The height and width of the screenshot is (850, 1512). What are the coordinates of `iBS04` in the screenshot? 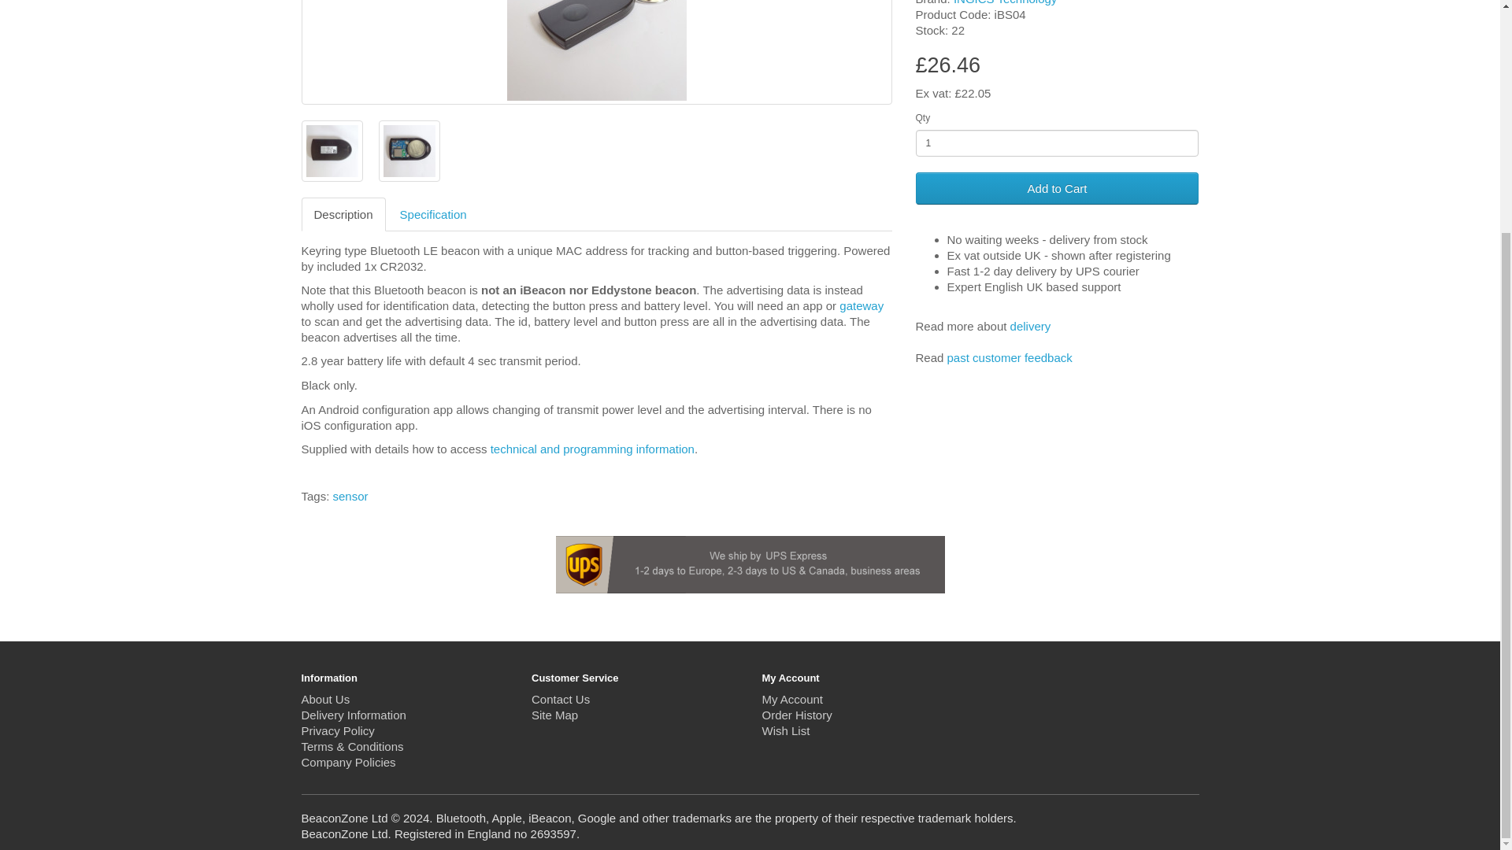 It's located at (596, 52).